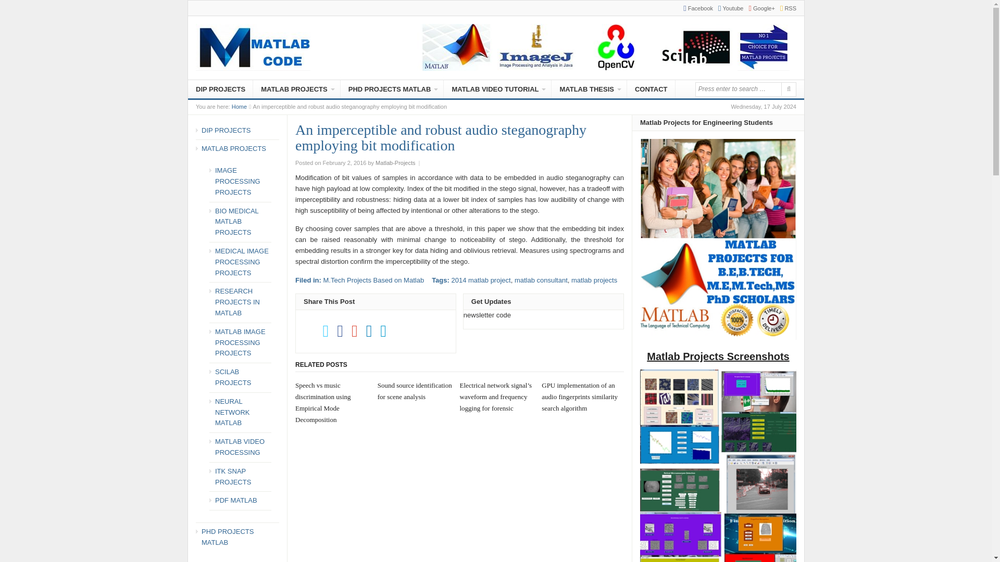  I want to click on OpenCV-Projects, so click(616, 47).